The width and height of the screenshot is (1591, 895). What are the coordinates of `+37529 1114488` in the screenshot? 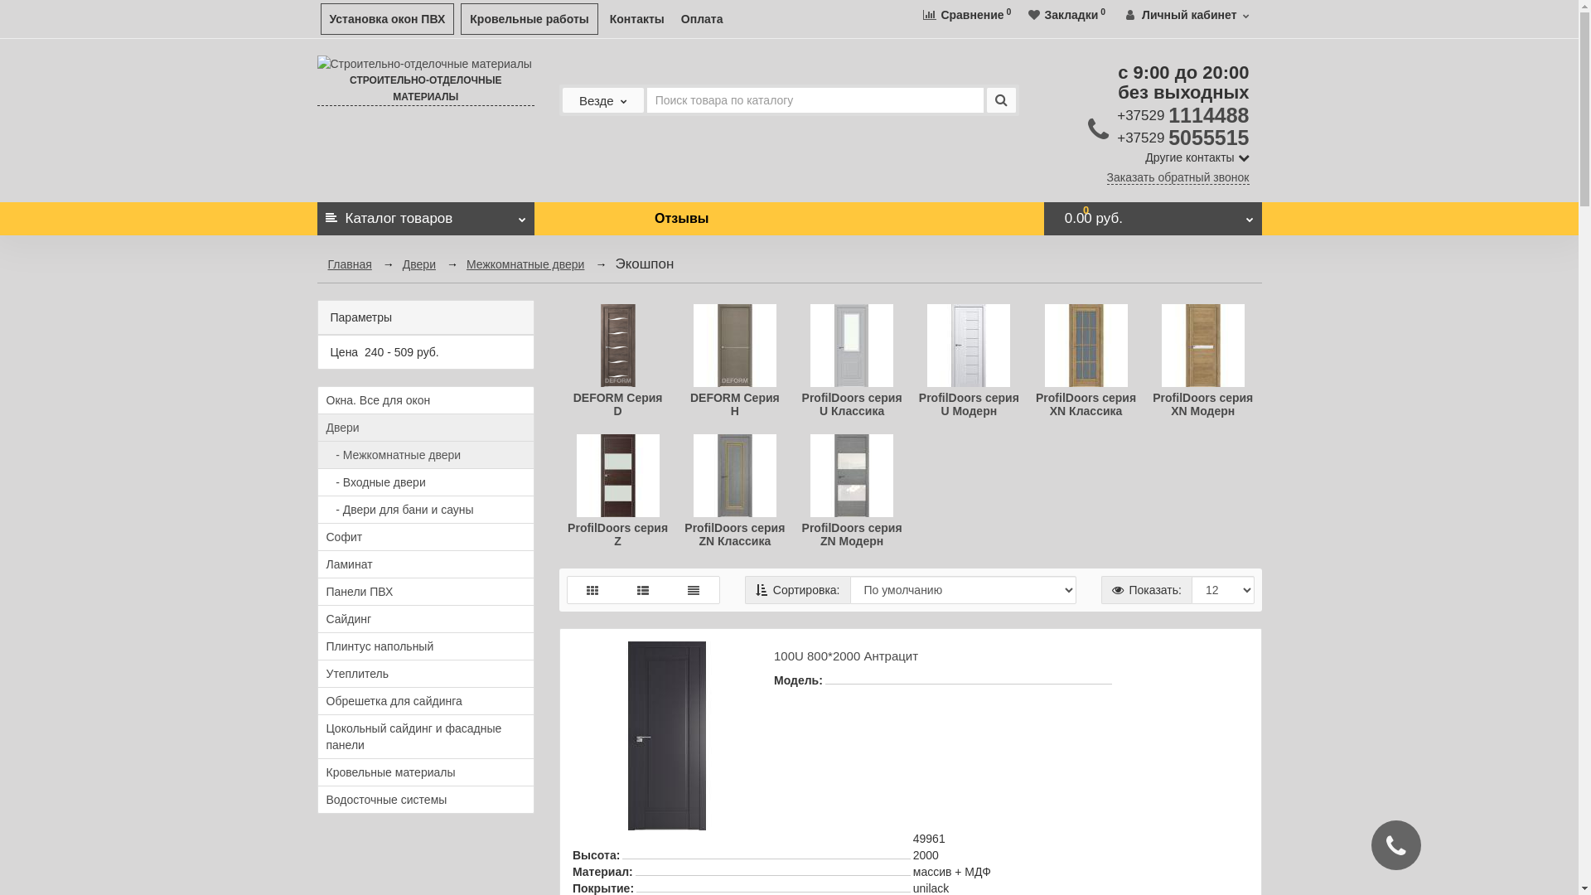 It's located at (1183, 115).